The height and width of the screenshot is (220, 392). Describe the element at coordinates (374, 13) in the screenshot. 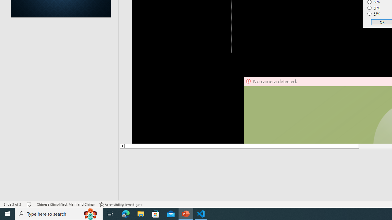

I see `33%` at that location.